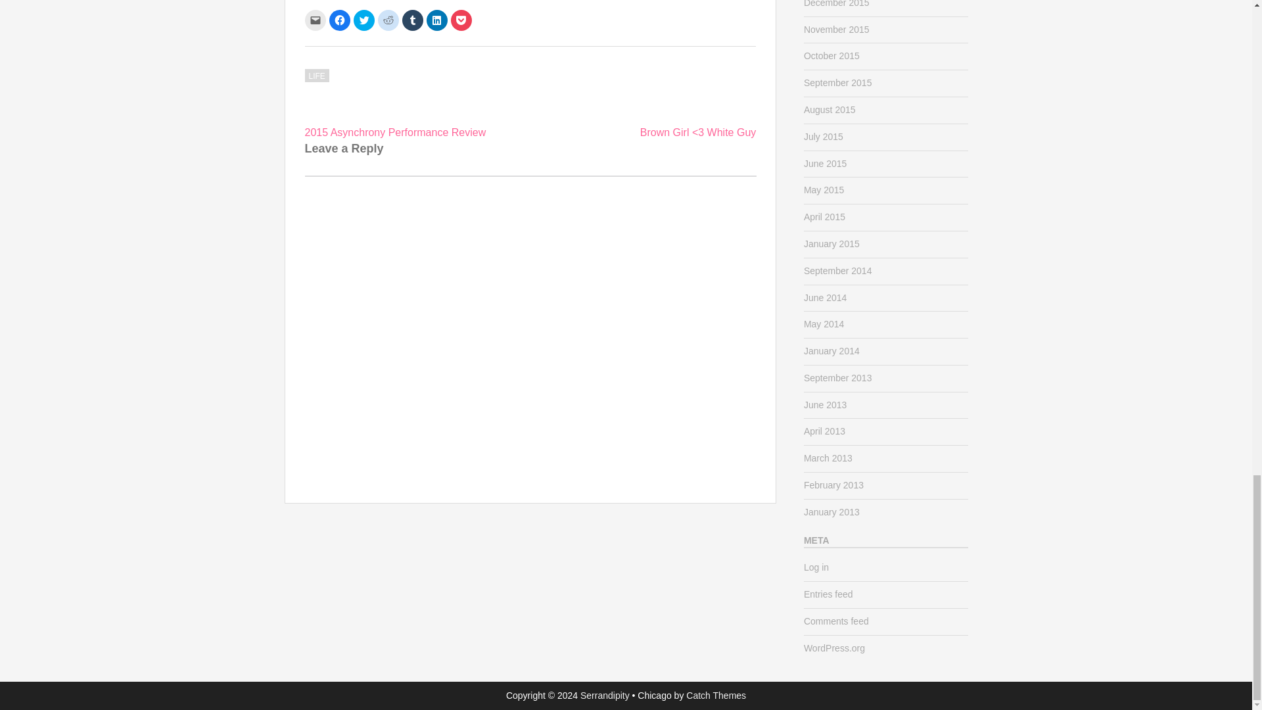  Describe the element at coordinates (461, 20) in the screenshot. I see `Click to share on Pocket` at that location.